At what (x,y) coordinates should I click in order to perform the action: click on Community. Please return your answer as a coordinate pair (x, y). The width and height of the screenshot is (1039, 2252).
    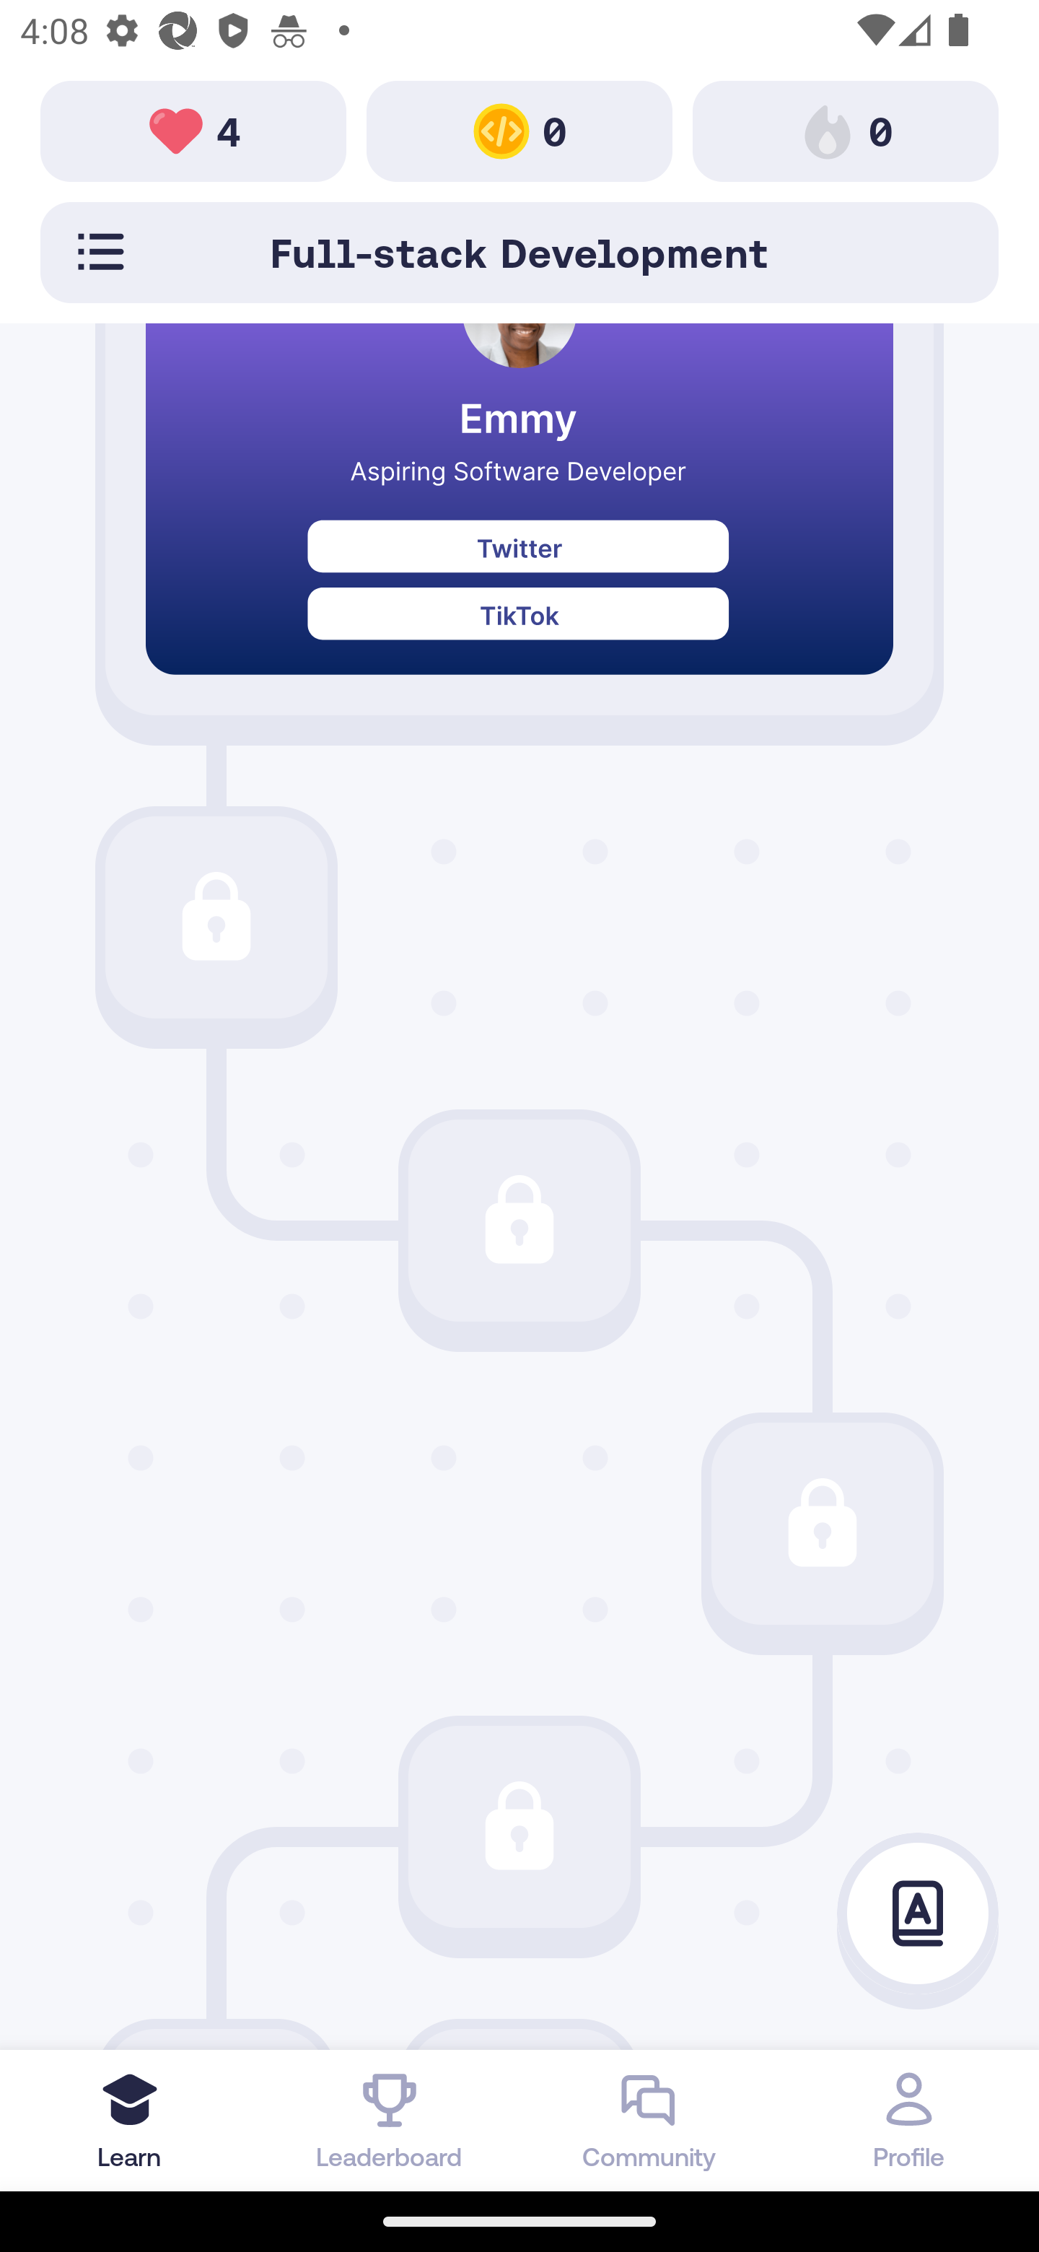
    Looking at the image, I should click on (649, 2120).